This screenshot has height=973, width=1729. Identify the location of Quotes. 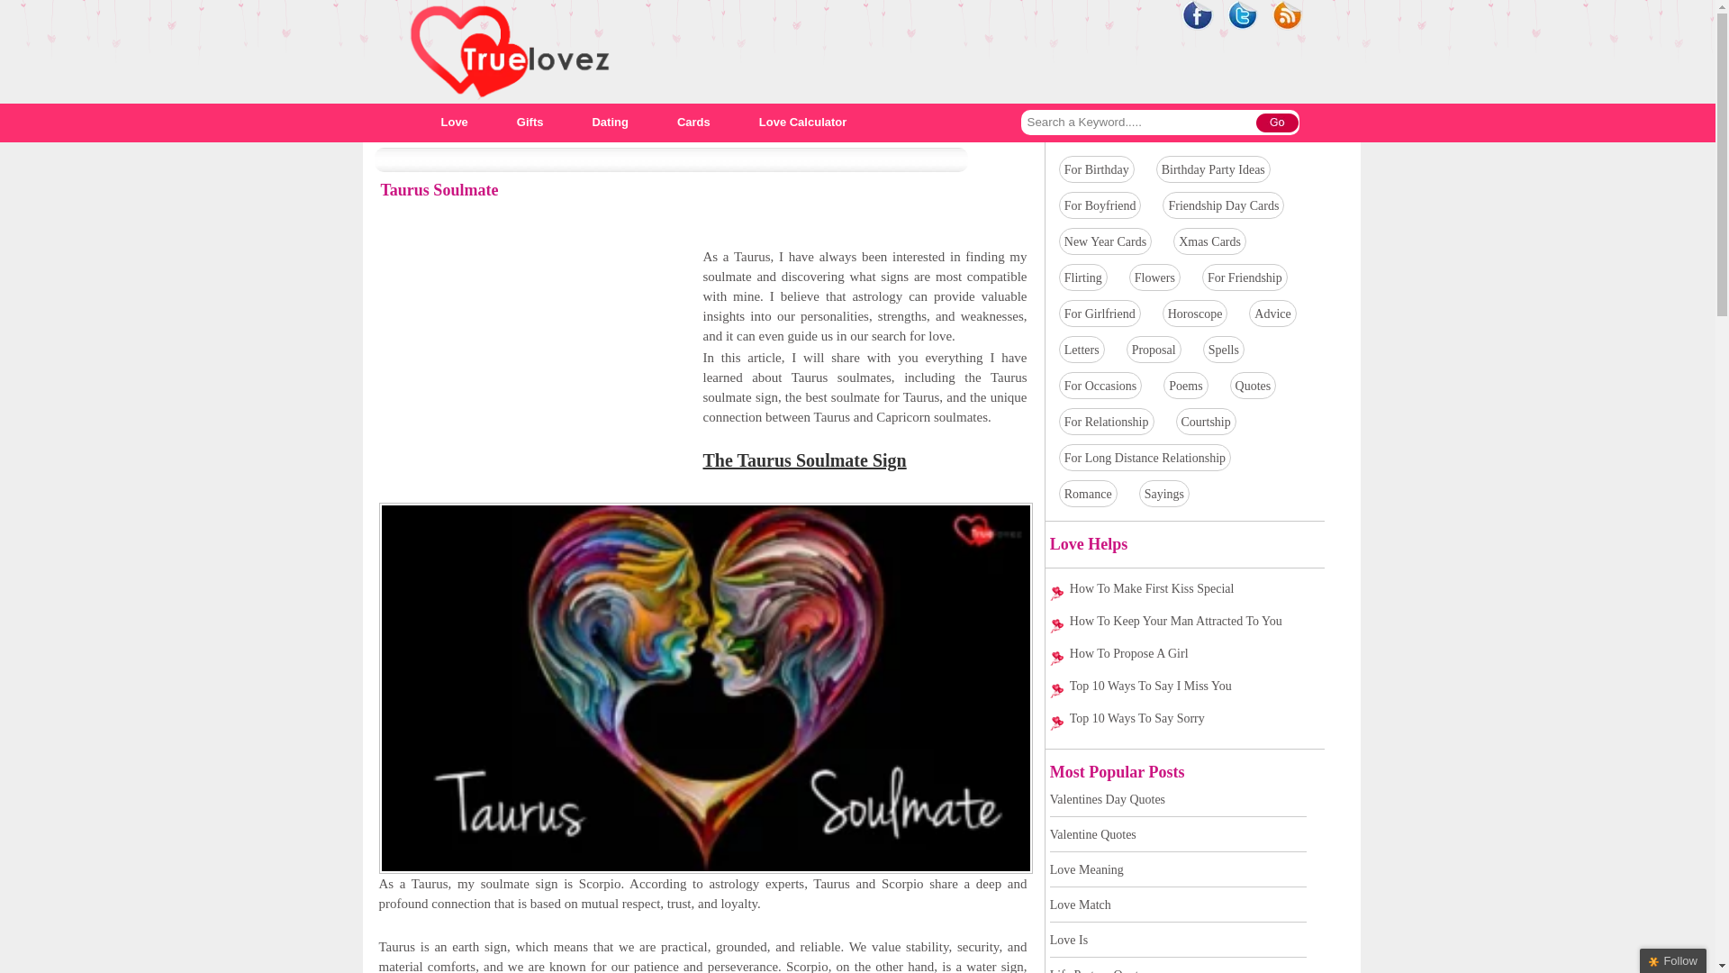
(1254, 386).